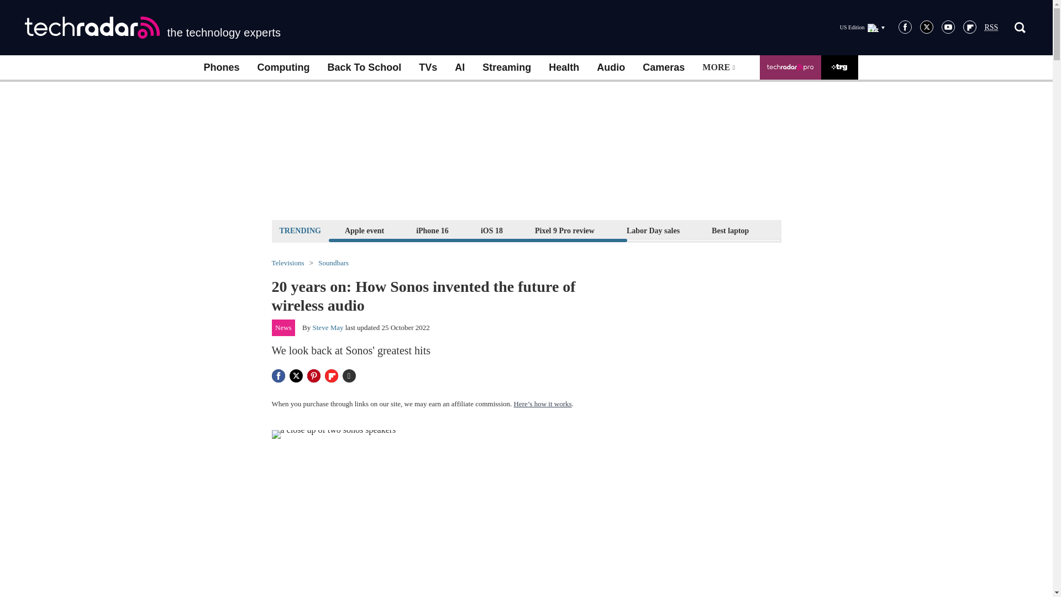 This screenshot has height=597, width=1061. What do you see at coordinates (364, 67) in the screenshot?
I see `Back To School` at bounding box center [364, 67].